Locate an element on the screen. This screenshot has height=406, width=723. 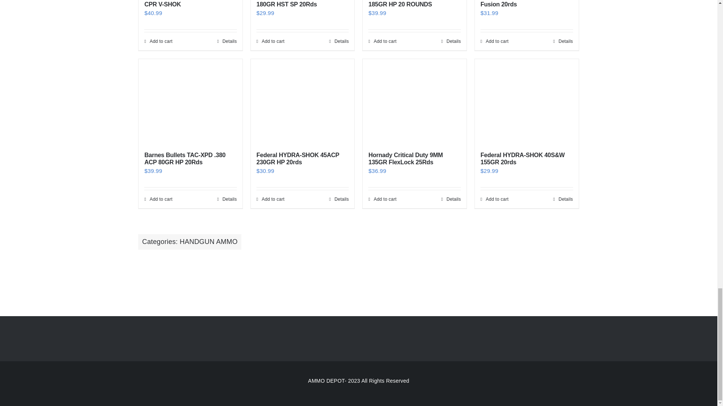
Add to cart is located at coordinates (270, 41).